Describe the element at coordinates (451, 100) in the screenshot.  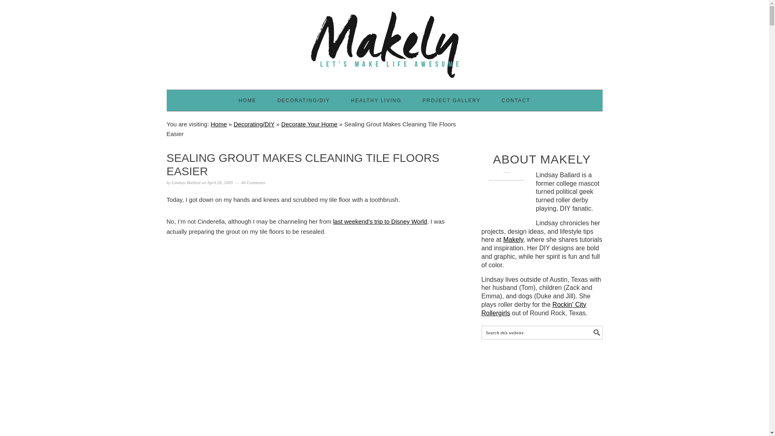
I see `PROJECT GALLERY` at that location.